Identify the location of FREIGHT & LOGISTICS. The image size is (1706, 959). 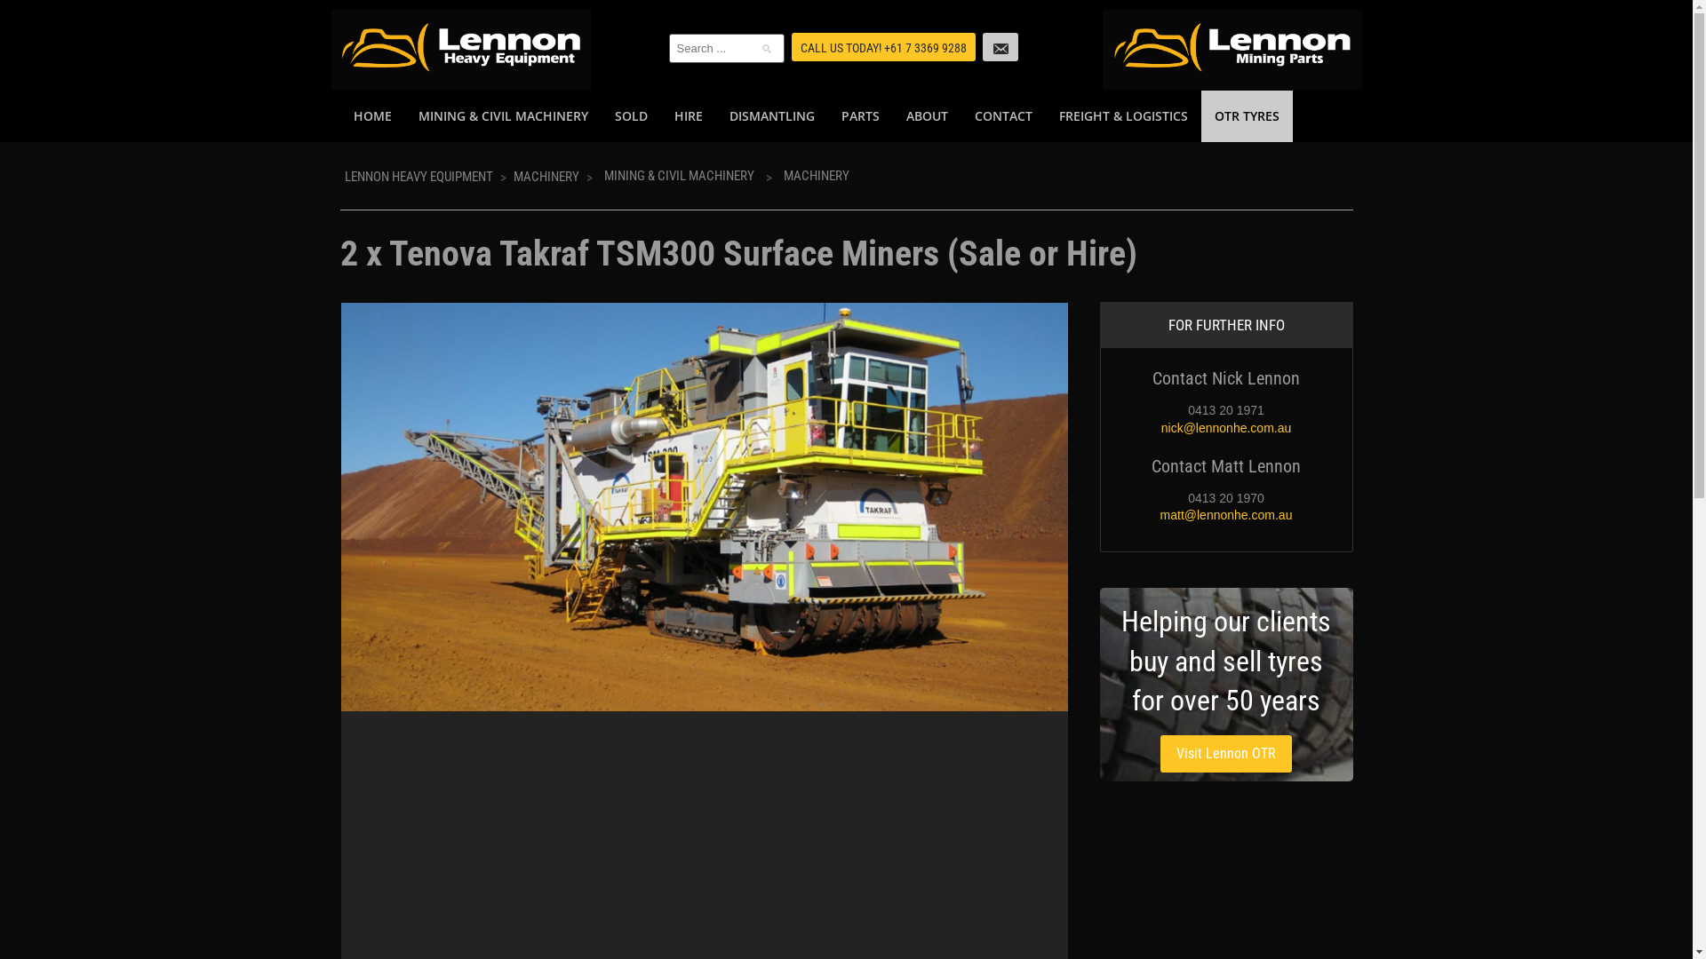
(1123, 116).